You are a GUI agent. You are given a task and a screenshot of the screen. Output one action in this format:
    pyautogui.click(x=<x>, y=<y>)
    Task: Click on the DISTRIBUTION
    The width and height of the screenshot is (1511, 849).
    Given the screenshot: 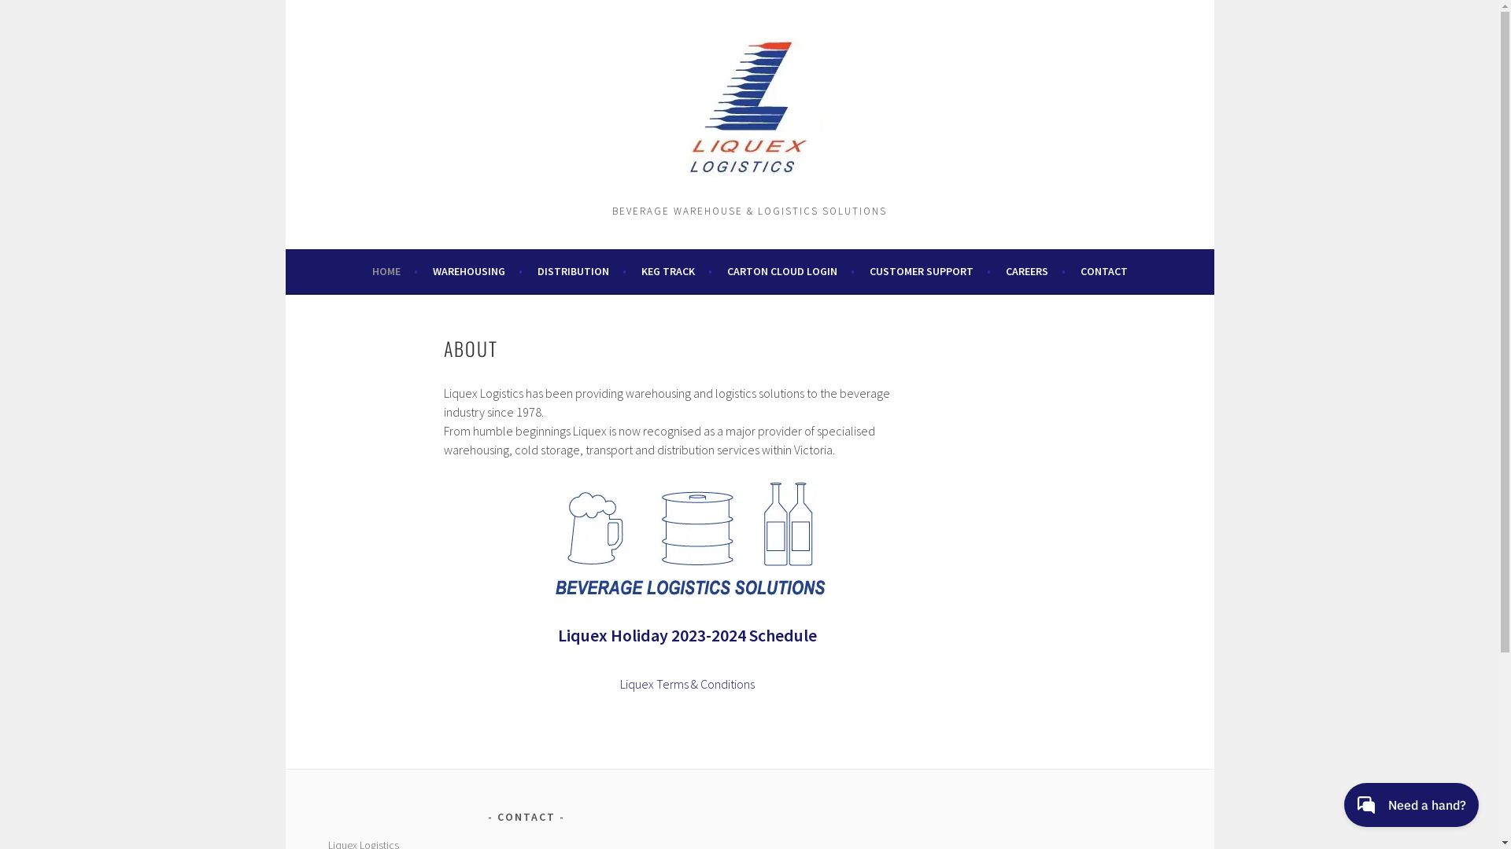 What is the action you would take?
    pyautogui.click(x=581, y=271)
    